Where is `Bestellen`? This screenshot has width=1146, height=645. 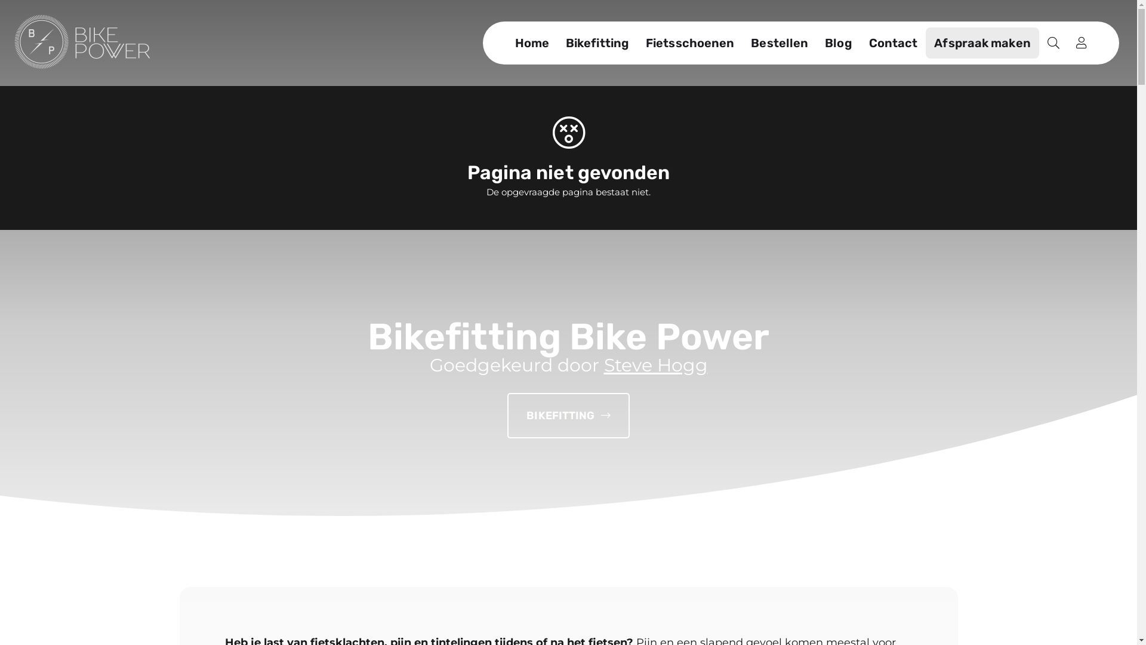 Bestellen is located at coordinates (780, 43).